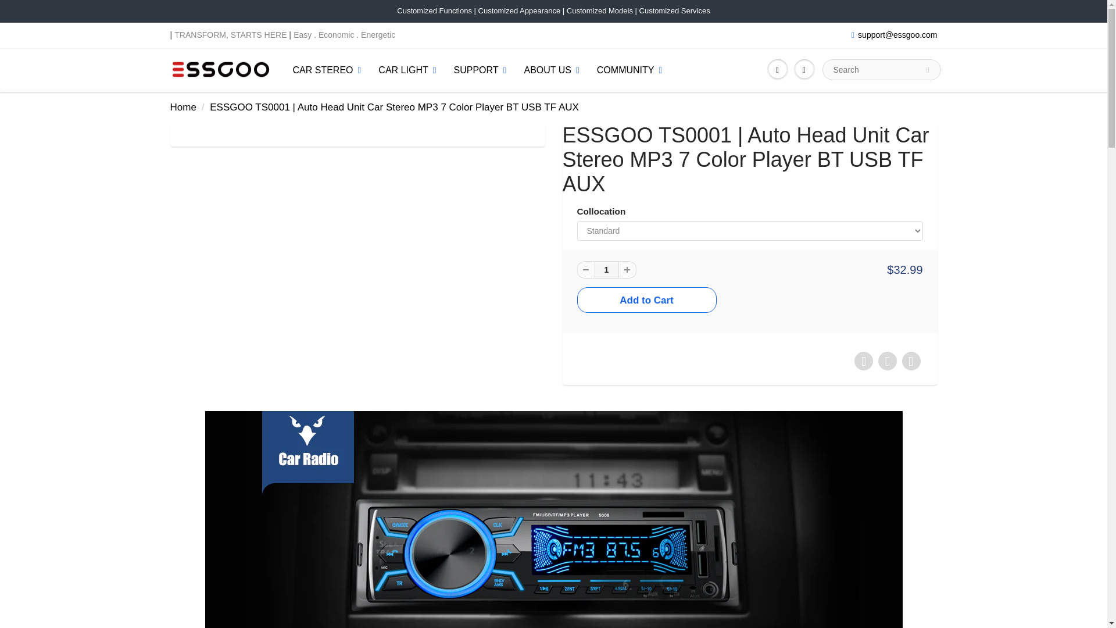  I want to click on 1, so click(606, 270).